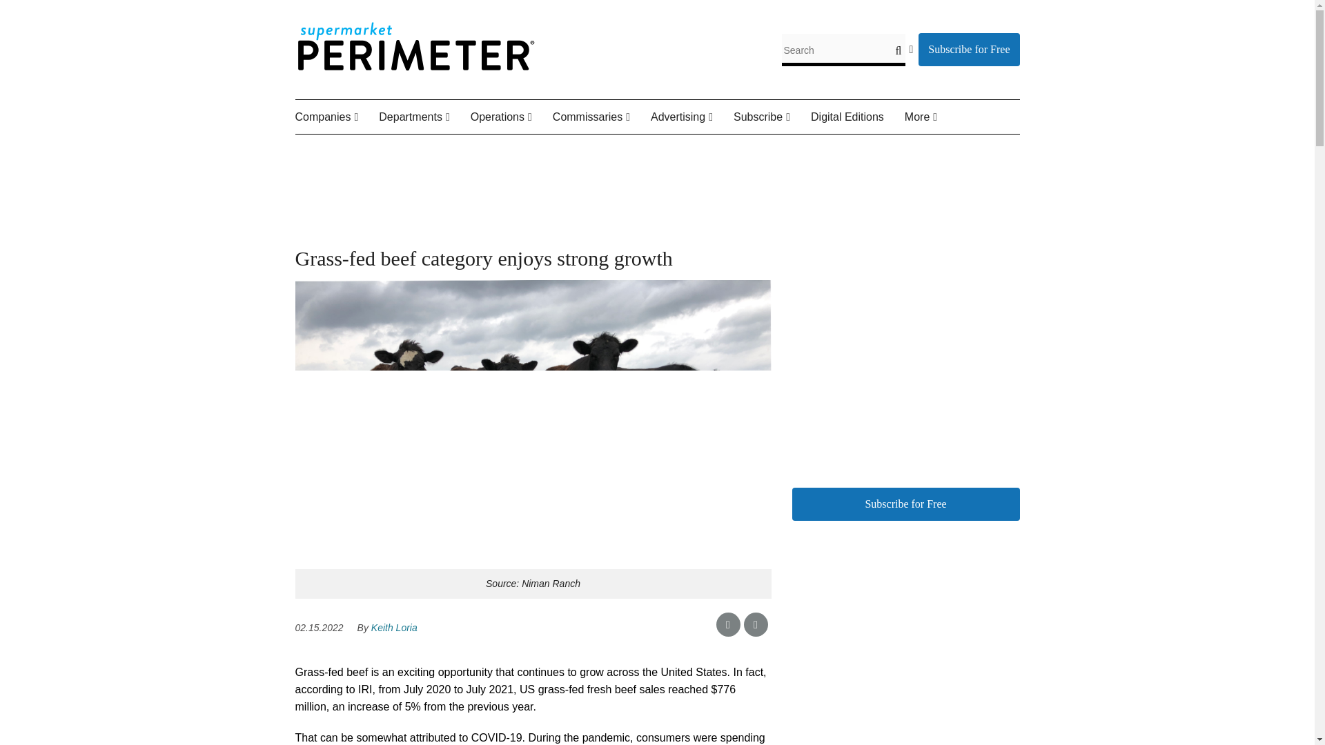 The width and height of the screenshot is (1325, 745). I want to click on Departments, so click(424, 117).